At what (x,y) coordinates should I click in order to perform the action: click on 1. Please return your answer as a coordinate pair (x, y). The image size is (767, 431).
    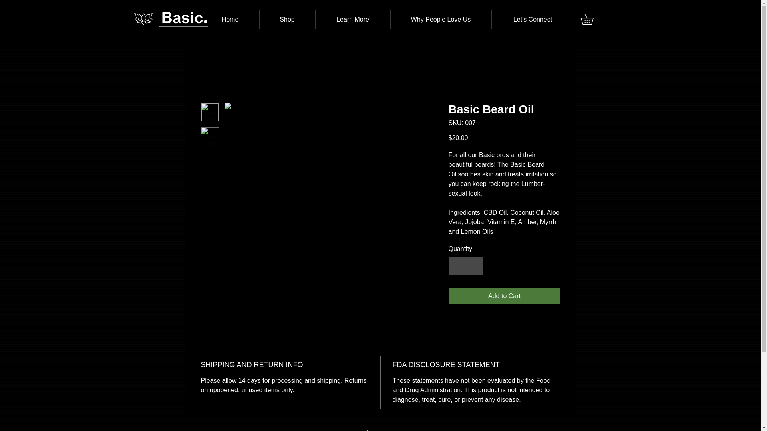
    Looking at the image, I should click on (465, 266).